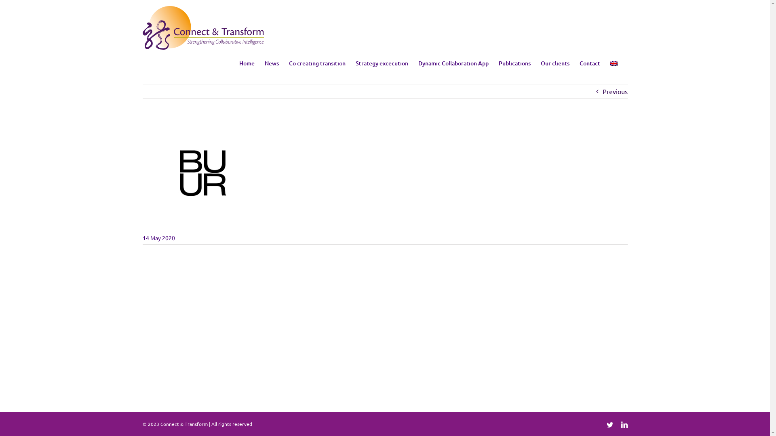 This screenshot has width=776, height=436. Describe the element at coordinates (453, 63) in the screenshot. I see `Dynamic Collaboration App` at that location.